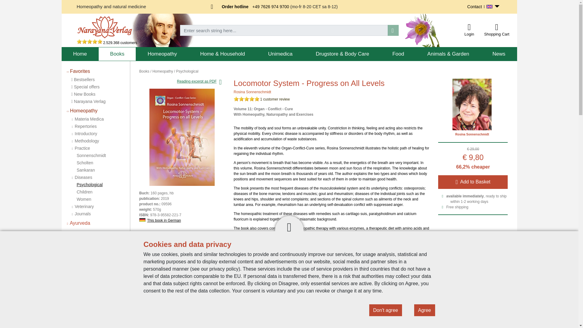  What do you see at coordinates (80, 54) in the screenshot?
I see `Home` at bounding box center [80, 54].